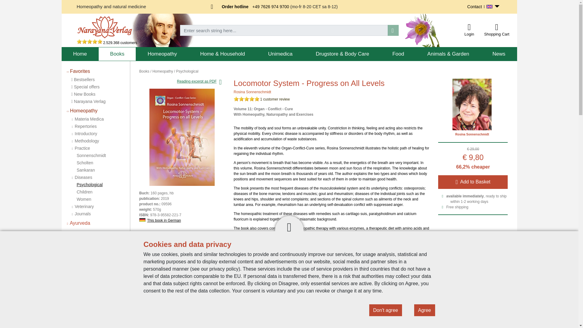  What do you see at coordinates (80, 54) in the screenshot?
I see `Home` at bounding box center [80, 54].